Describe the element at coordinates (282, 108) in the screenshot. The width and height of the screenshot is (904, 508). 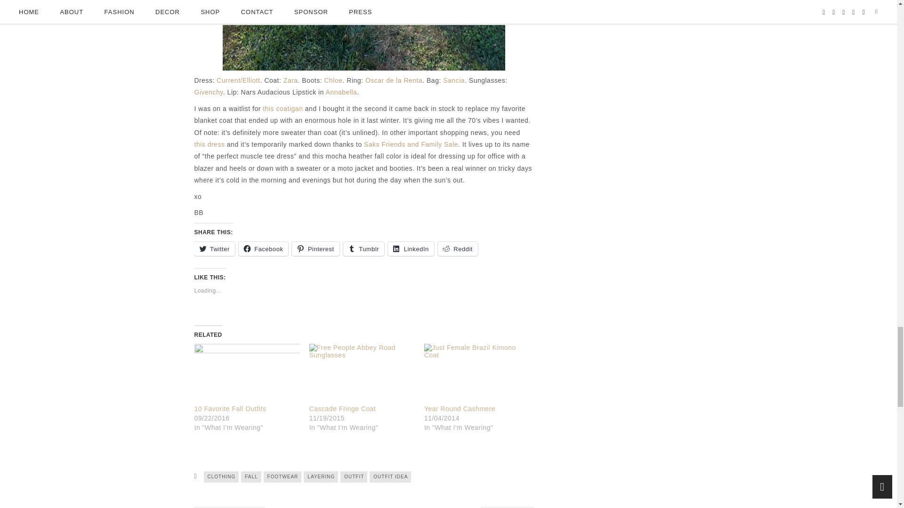
I see `this coatigan` at that location.